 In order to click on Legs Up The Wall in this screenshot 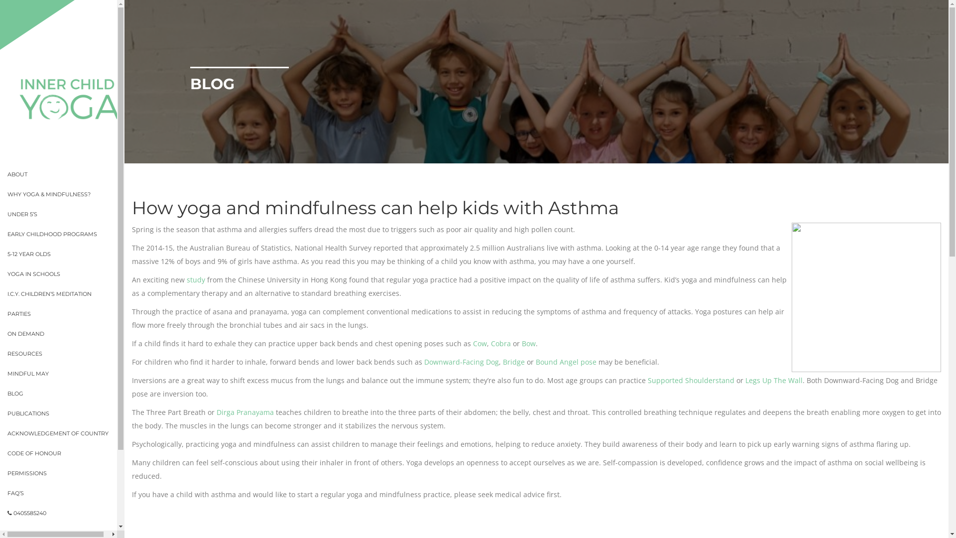, I will do `click(774, 381)`.